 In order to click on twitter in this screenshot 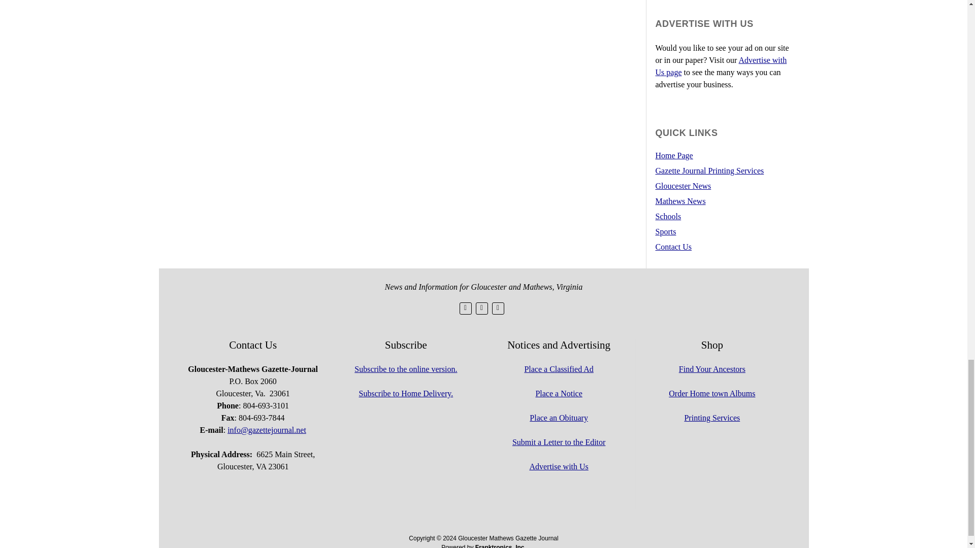, I will do `click(465, 309)`.